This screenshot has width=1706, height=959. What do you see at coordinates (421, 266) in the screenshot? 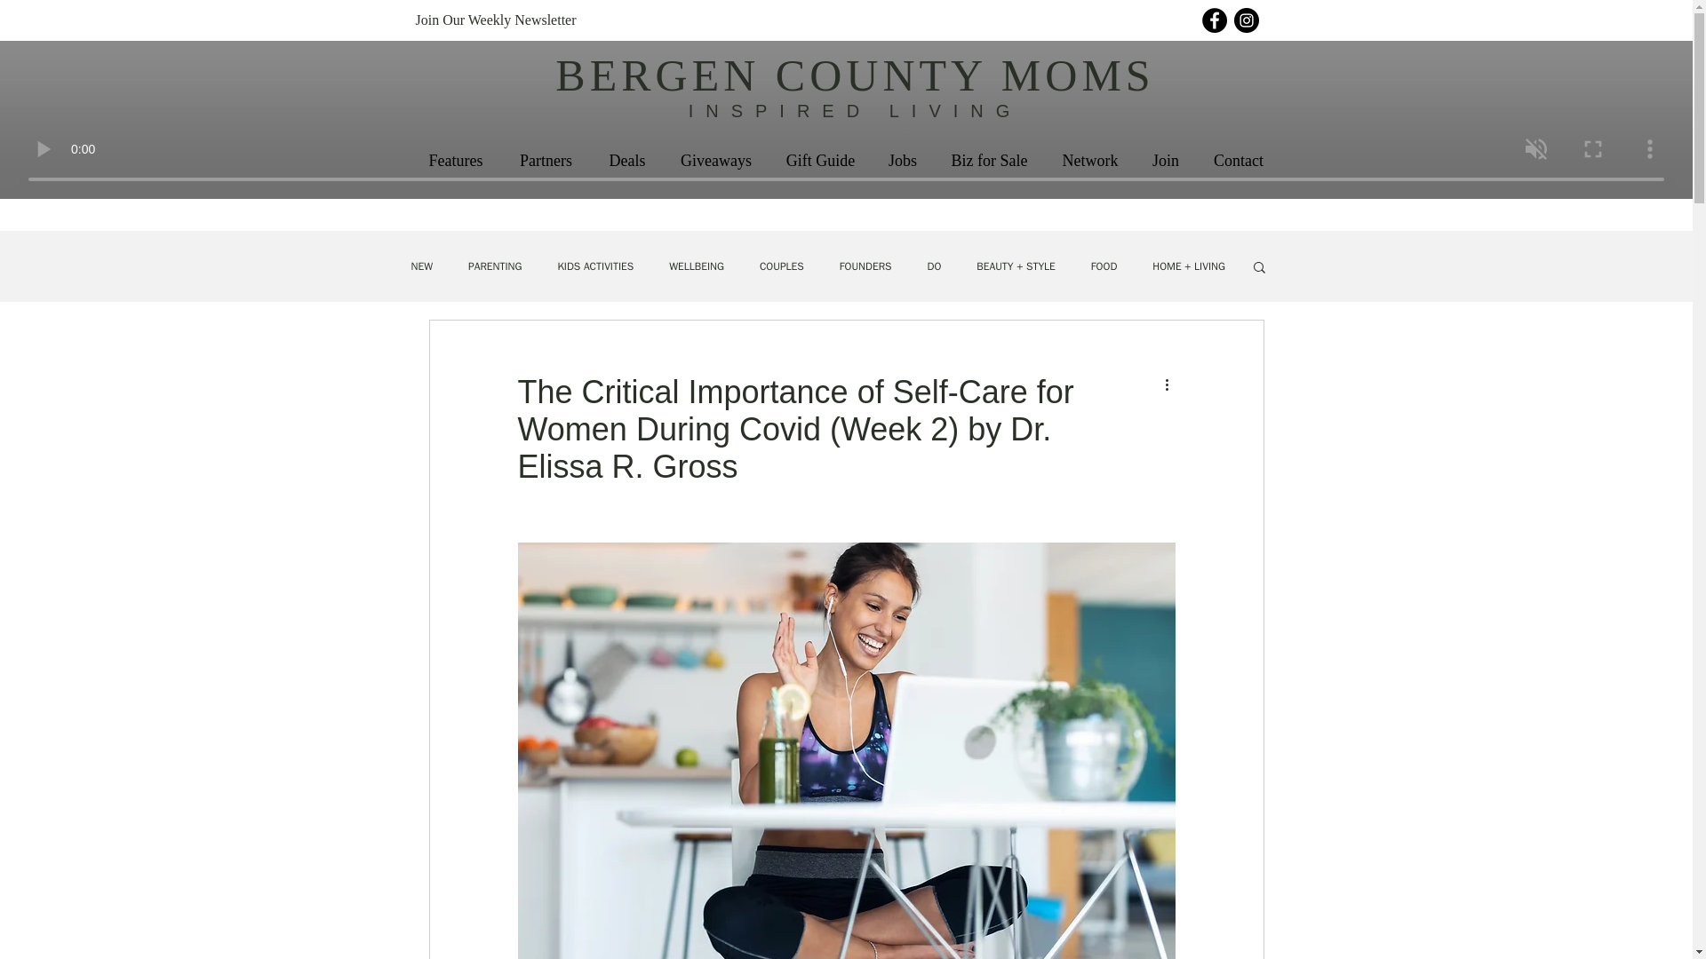
I see `NEW` at bounding box center [421, 266].